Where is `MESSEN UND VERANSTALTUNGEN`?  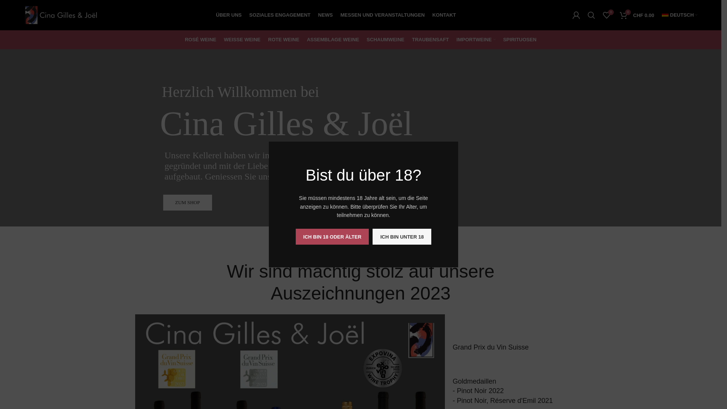 MESSEN UND VERANSTALTUNGEN is located at coordinates (382, 15).